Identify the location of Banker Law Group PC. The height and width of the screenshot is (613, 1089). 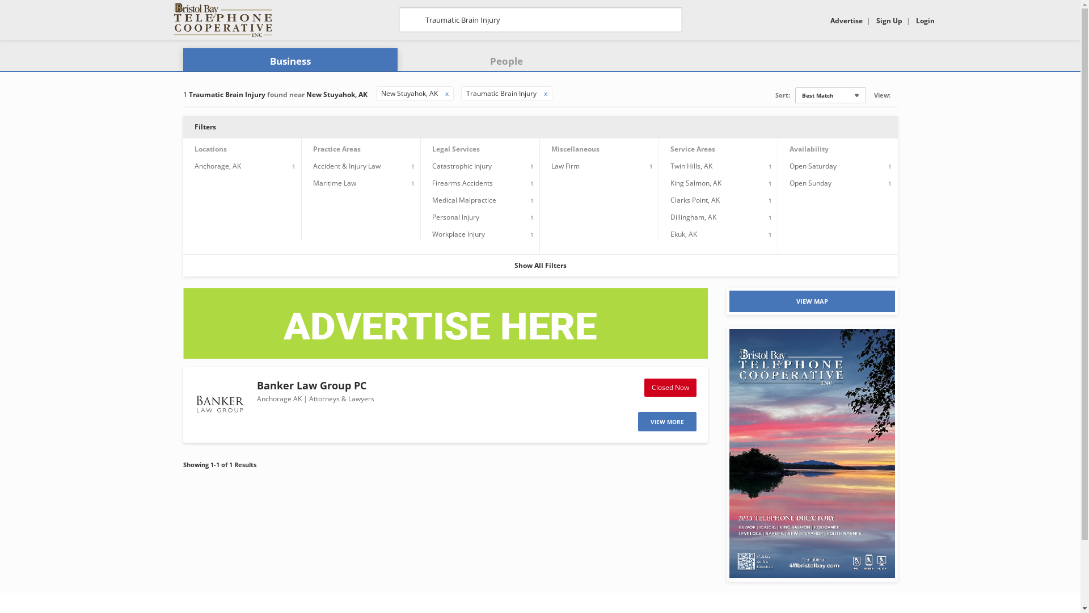
(311, 385).